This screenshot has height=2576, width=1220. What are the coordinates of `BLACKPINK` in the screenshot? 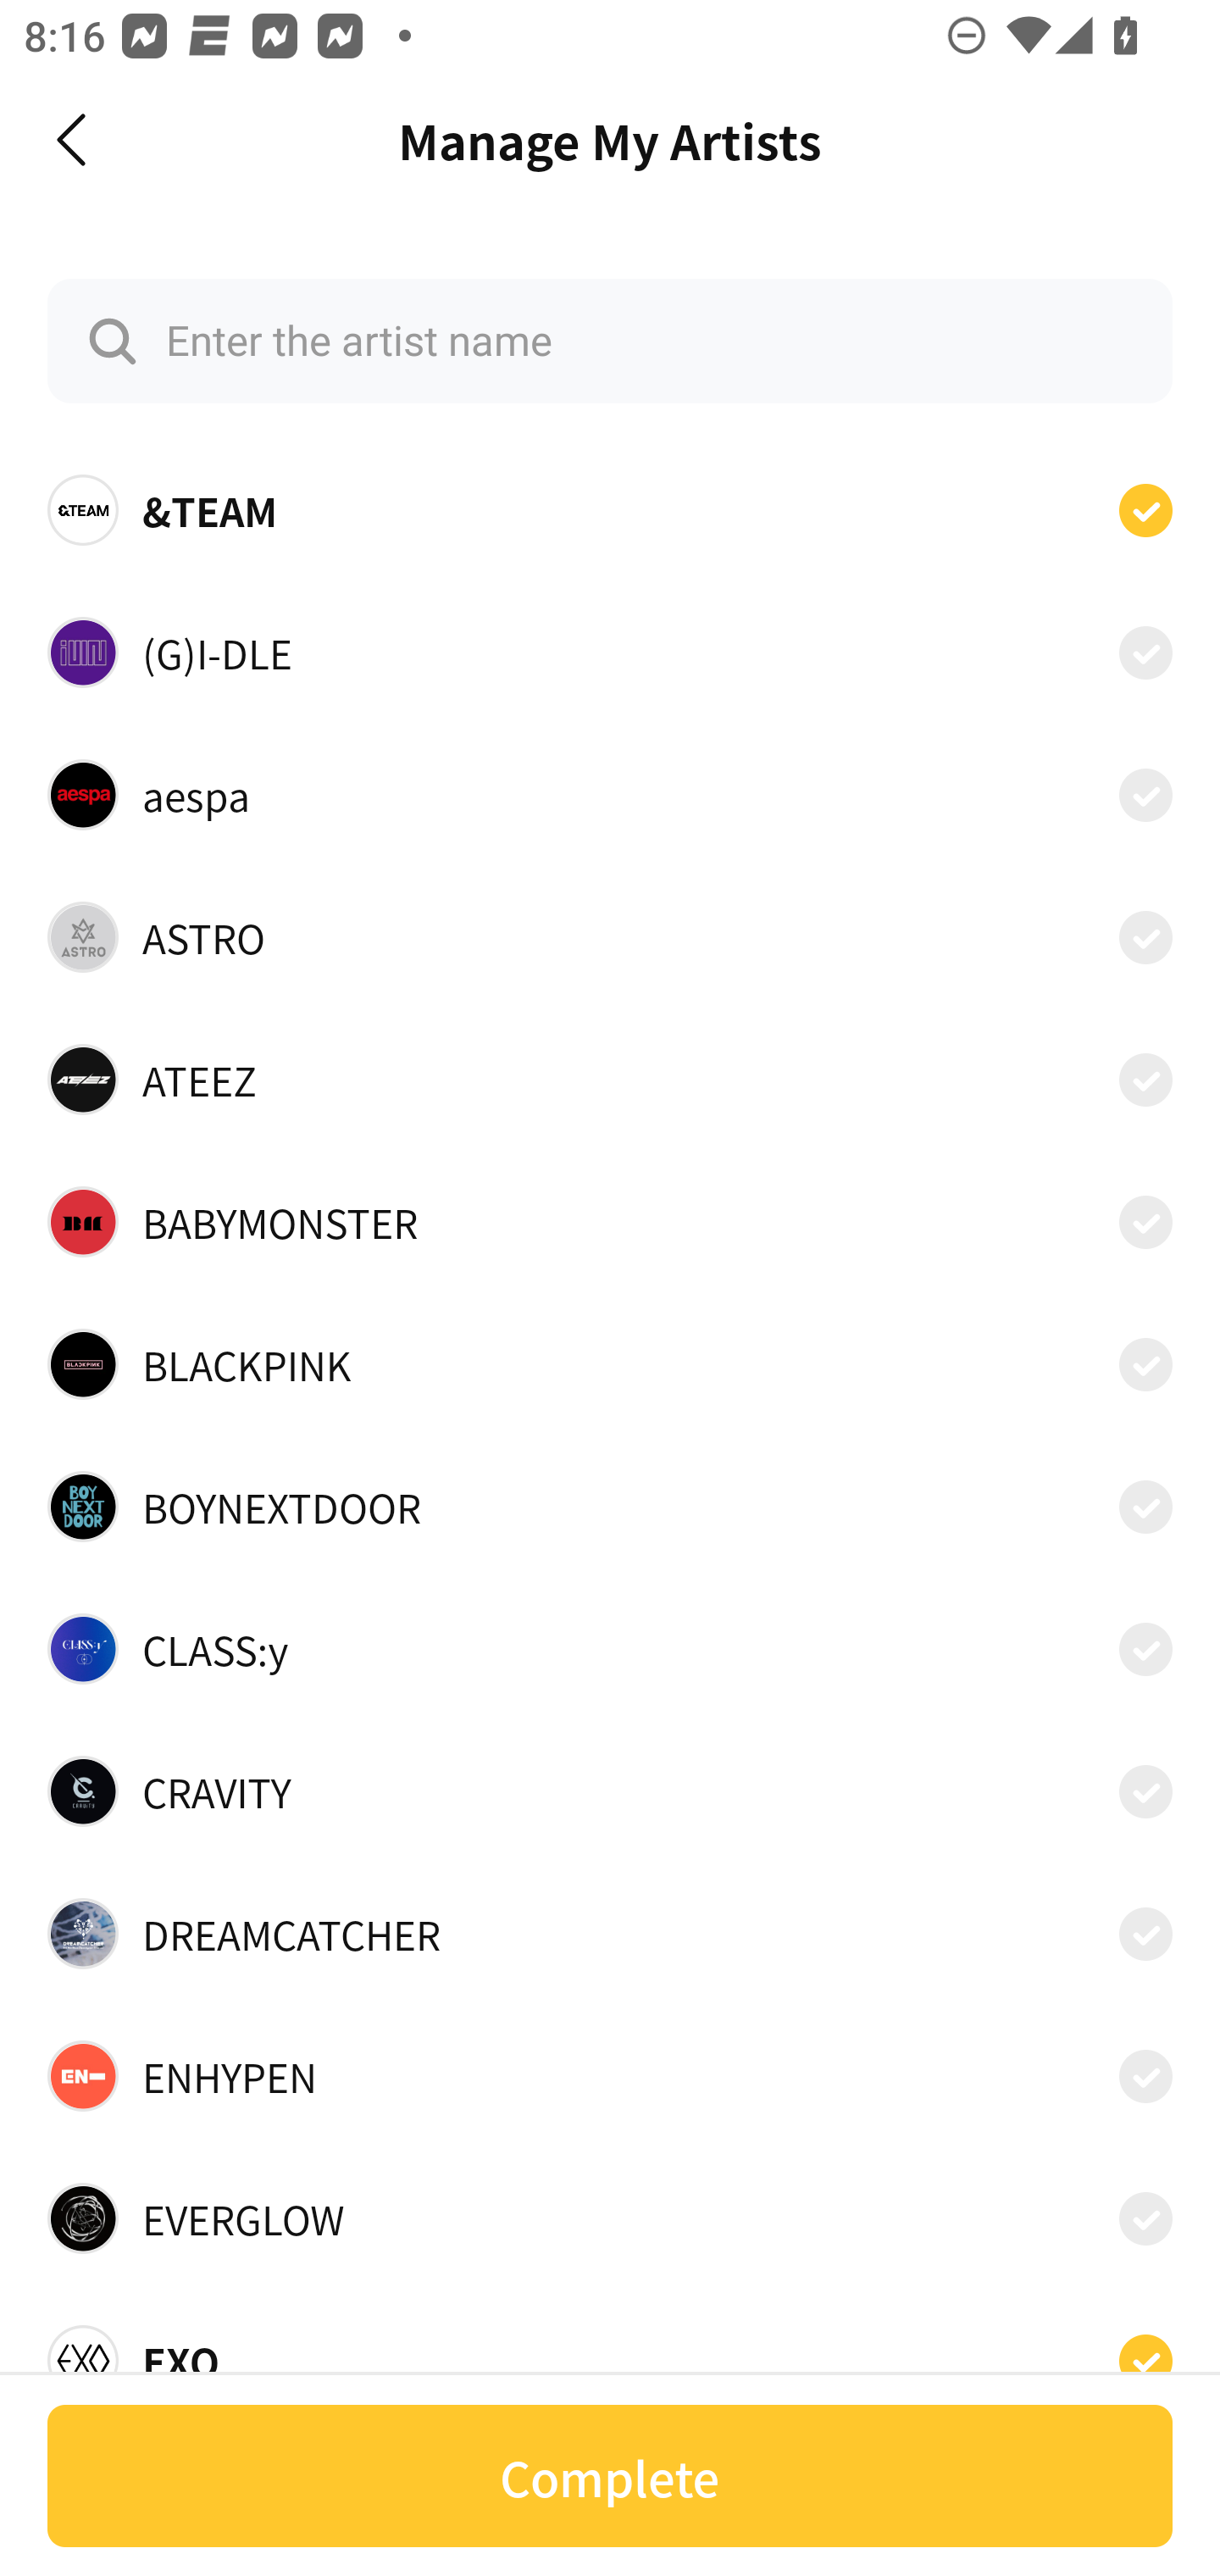 It's located at (610, 1363).